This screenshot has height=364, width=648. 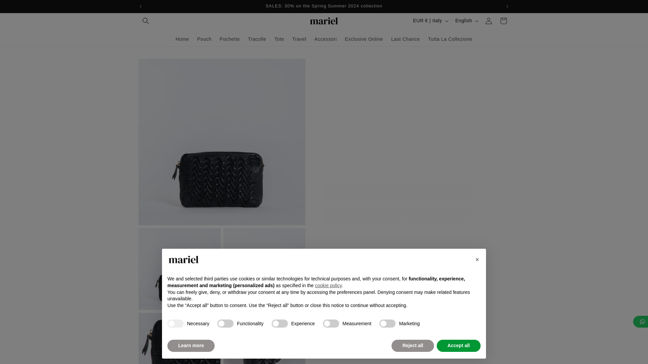 I want to click on 0, so click(x=265, y=338).